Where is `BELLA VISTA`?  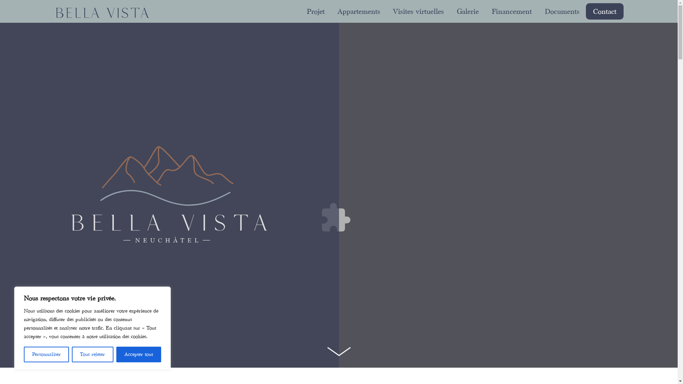 BELLA VISTA is located at coordinates (102, 13).